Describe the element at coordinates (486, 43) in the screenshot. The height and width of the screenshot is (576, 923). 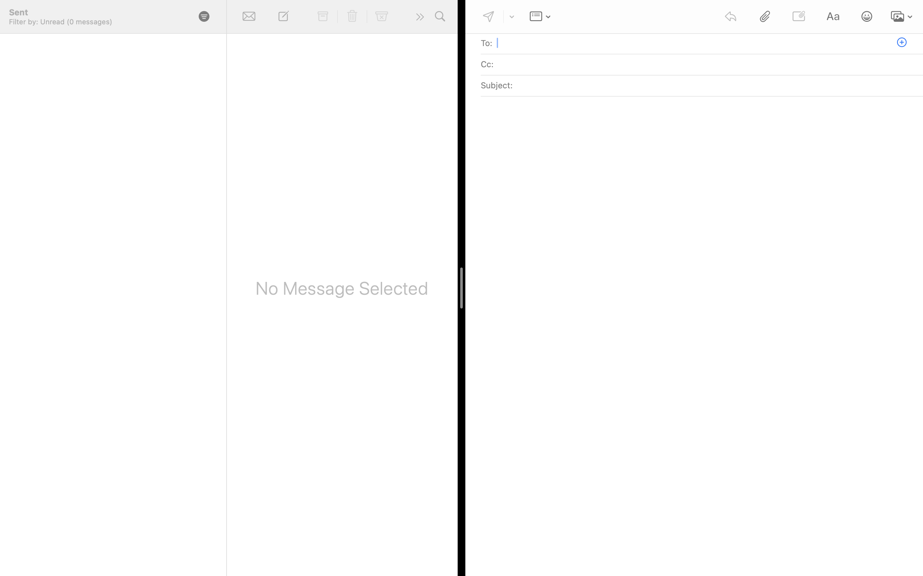
I see `To:` at that location.